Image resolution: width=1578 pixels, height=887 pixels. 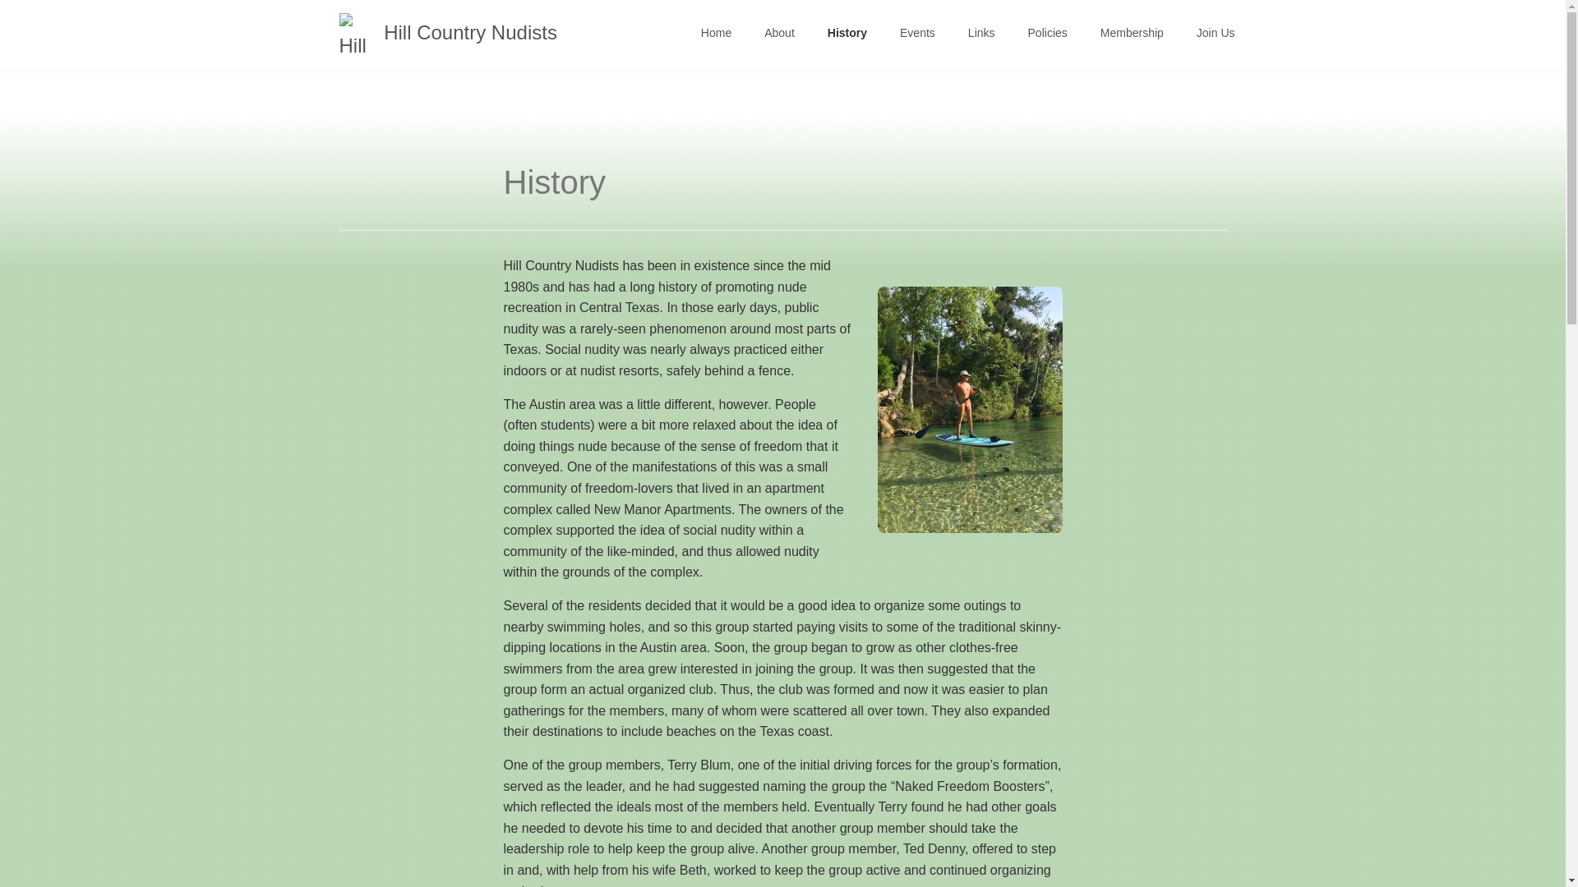 What do you see at coordinates (779, 33) in the screenshot?
I see `About` at bounding box center [779, 33].